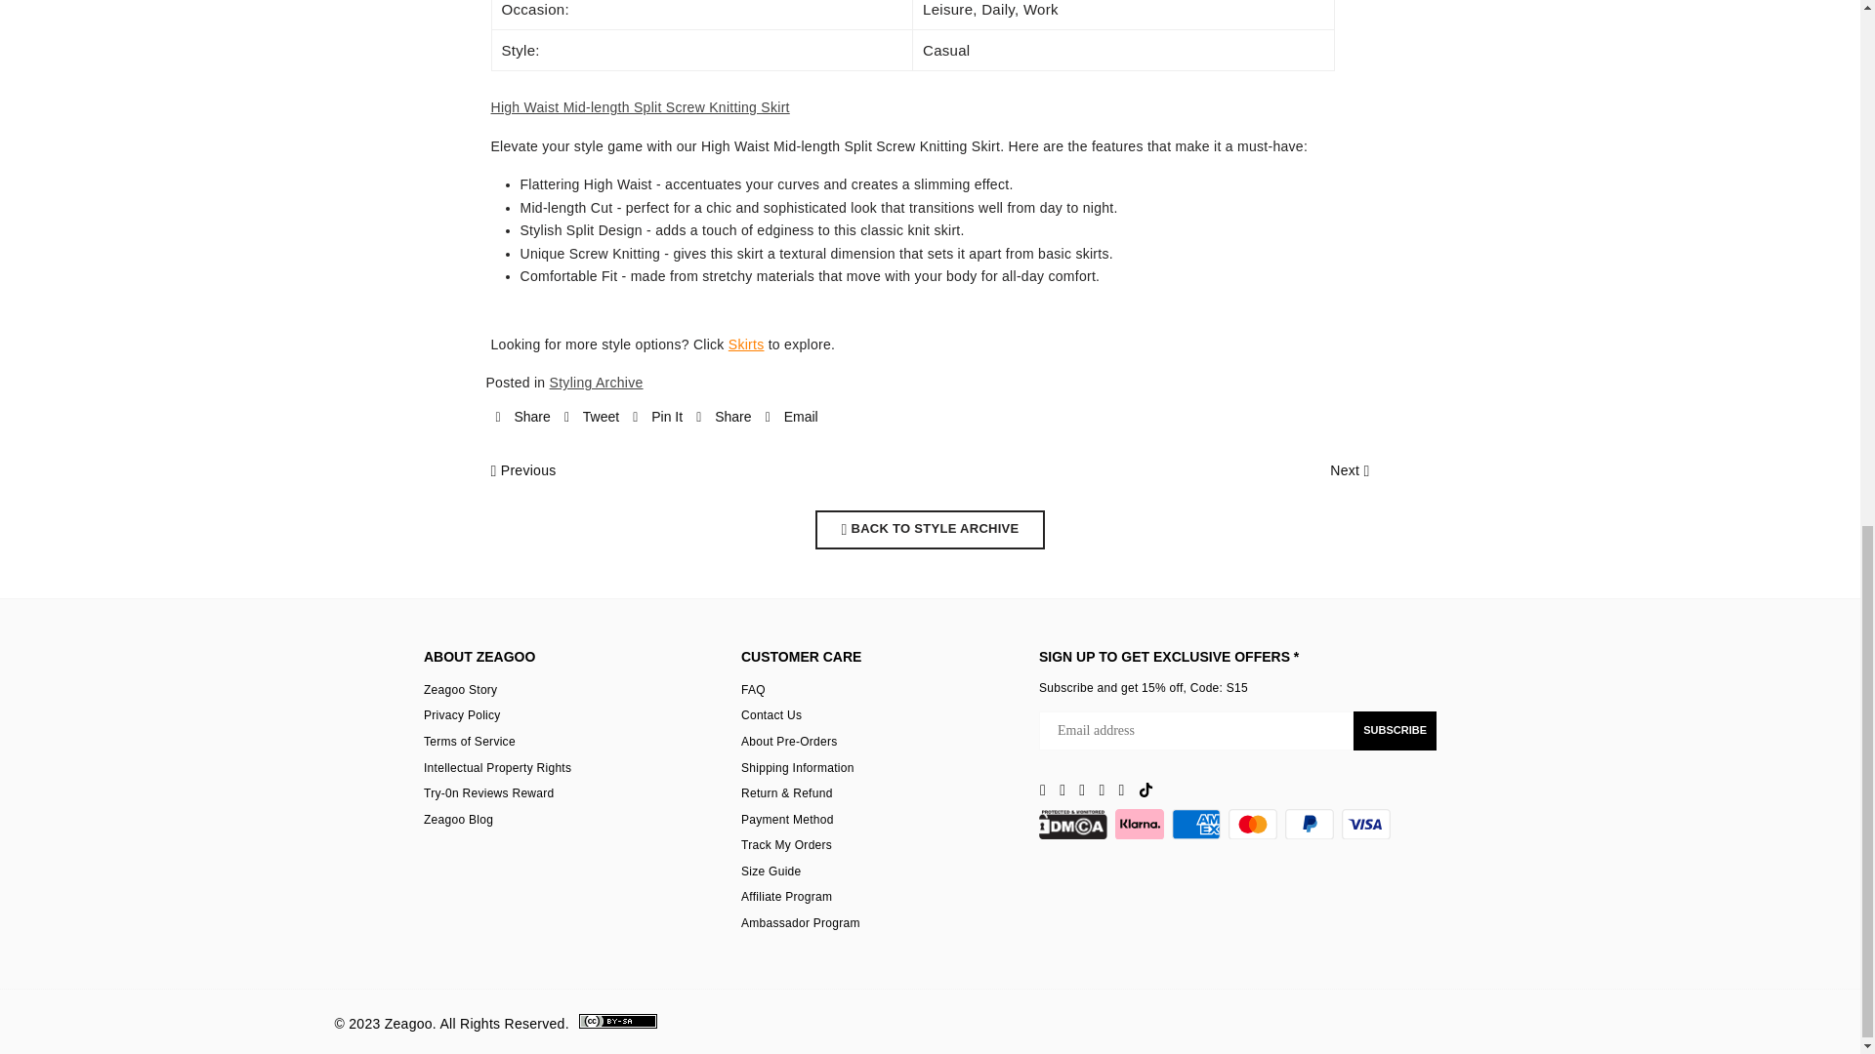 The width and height of the screenshot is (1875, 1054). Describe the element at coordinates (657, 418) in the screenshot. I see `Pin on Pinterest` at that location.